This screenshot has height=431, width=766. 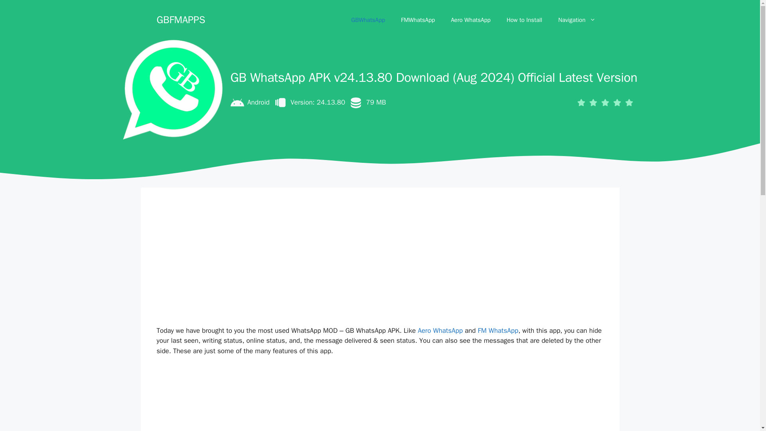 What do you see at coordinates (180, 19) in the screenshot?
I see `GBFMAPPS` at bounding box center [180, 19].